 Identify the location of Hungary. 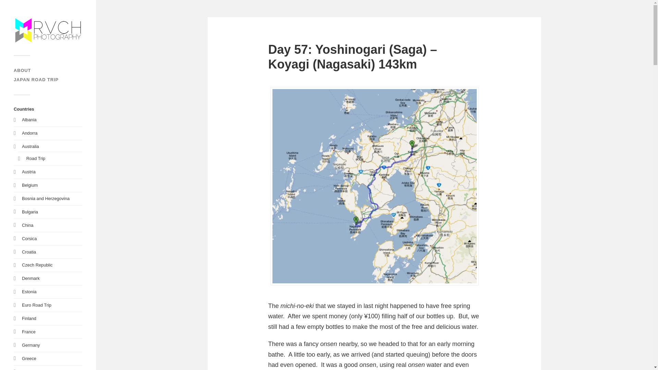
(30, 369).